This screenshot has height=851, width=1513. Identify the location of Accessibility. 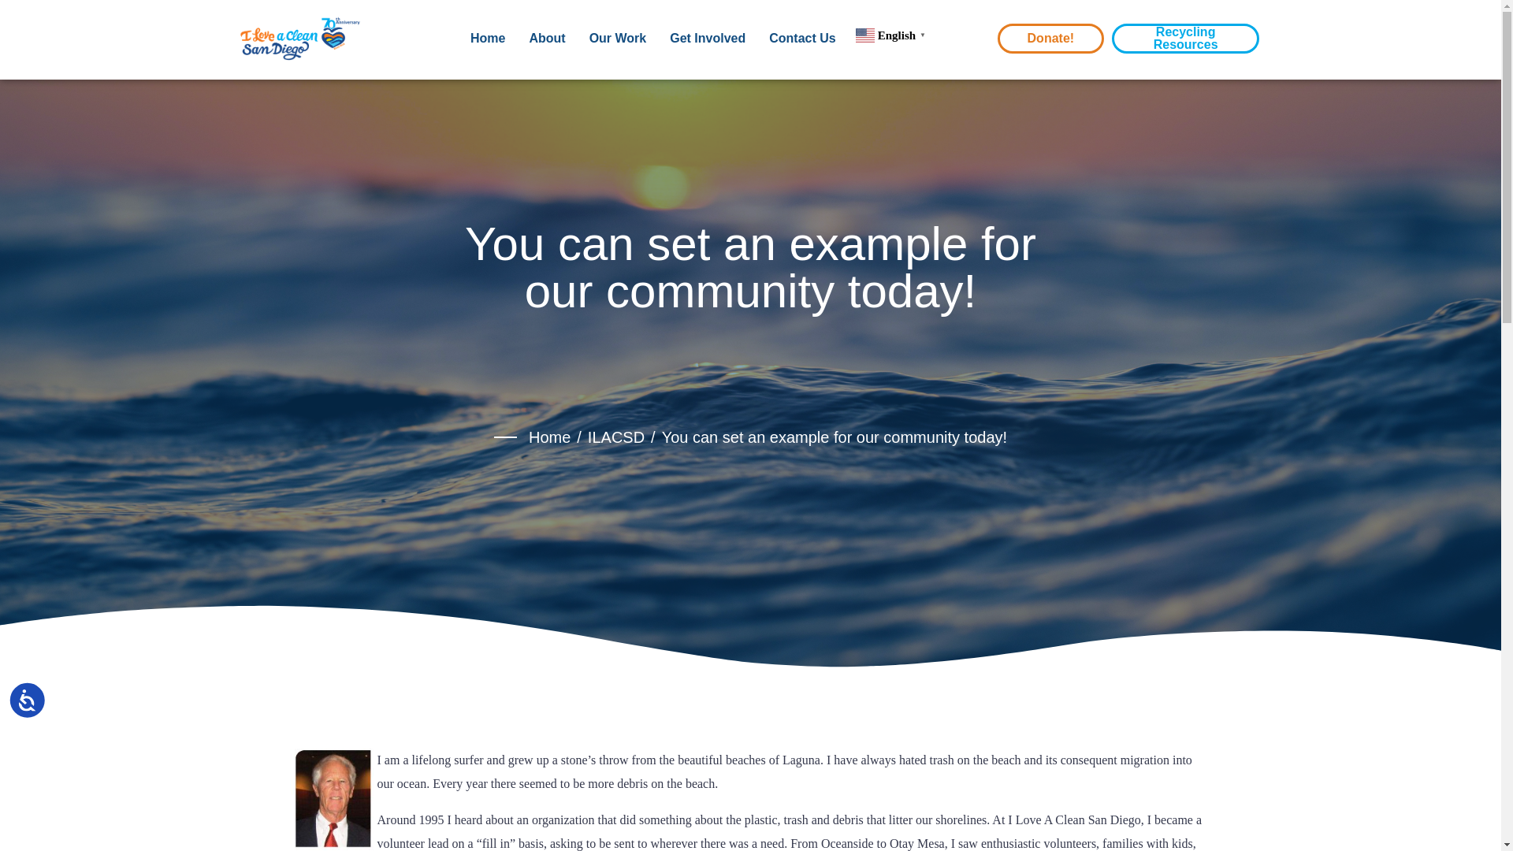
(43, 715).